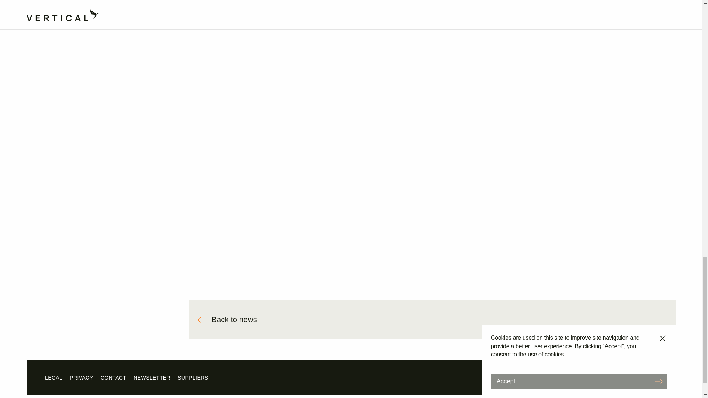 The width and height of the screenshot is (708, 398). What do you see at coordinates (648, 377) in the screenshot?
I see `LINKEDIN` at bounding box center [648, 377].